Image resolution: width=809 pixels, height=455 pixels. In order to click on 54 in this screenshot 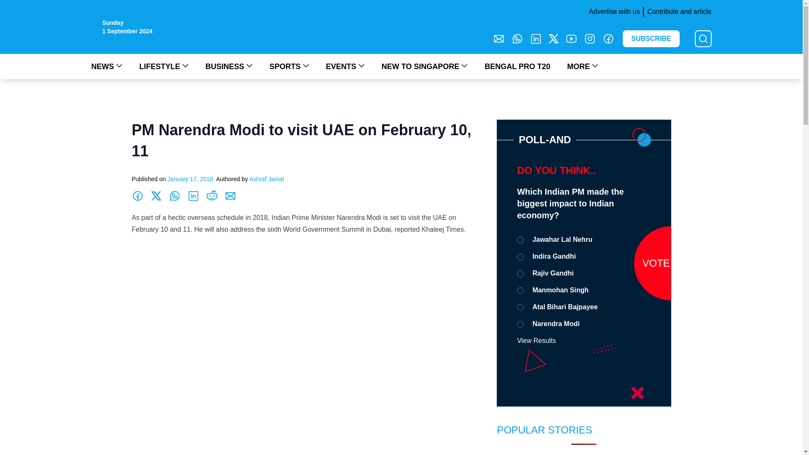, I will do `click(520, 324)`.